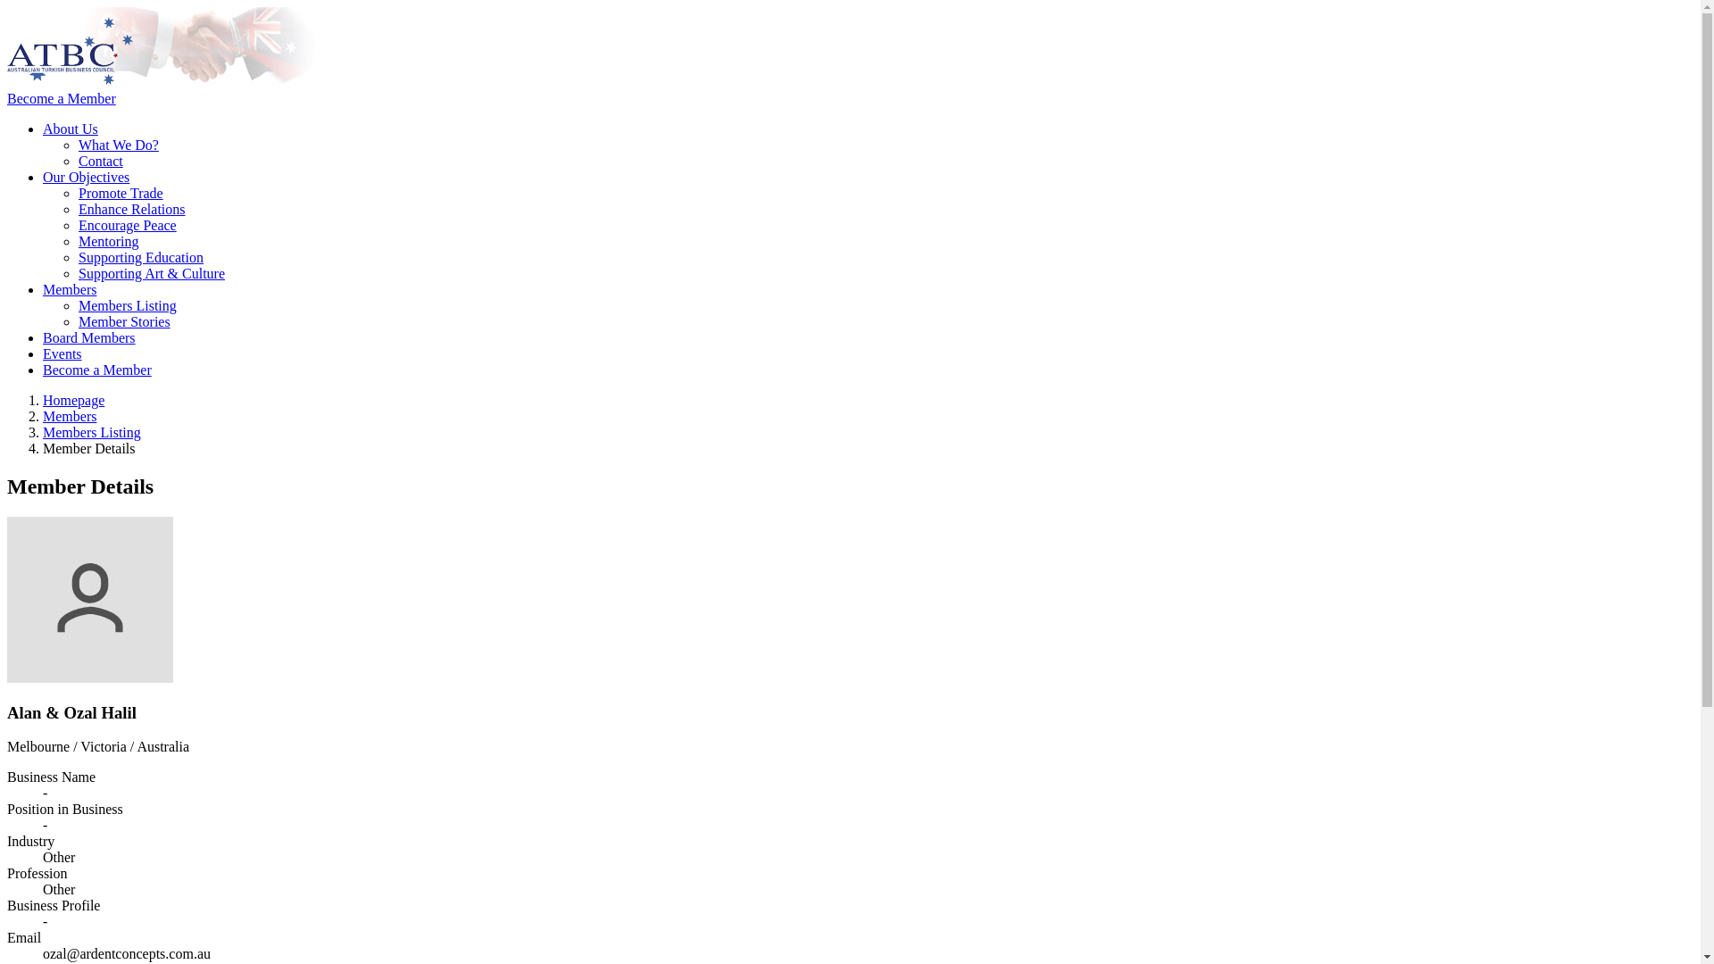 This screenshot has width=1714, height=964. What do you see at coordinates (128, 305) in the screenshot?
I see `Members Listing` at bounding box center [128, 305].